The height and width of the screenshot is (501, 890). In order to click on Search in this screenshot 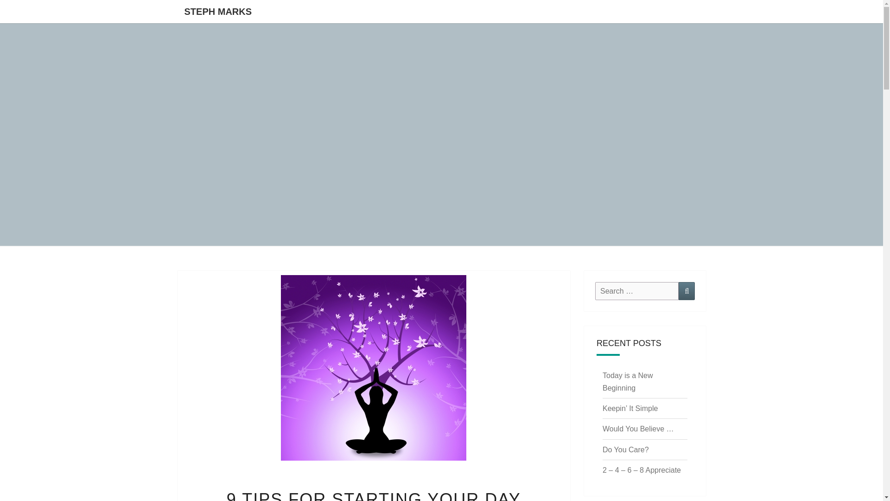, I will do `click(687, 291)`.